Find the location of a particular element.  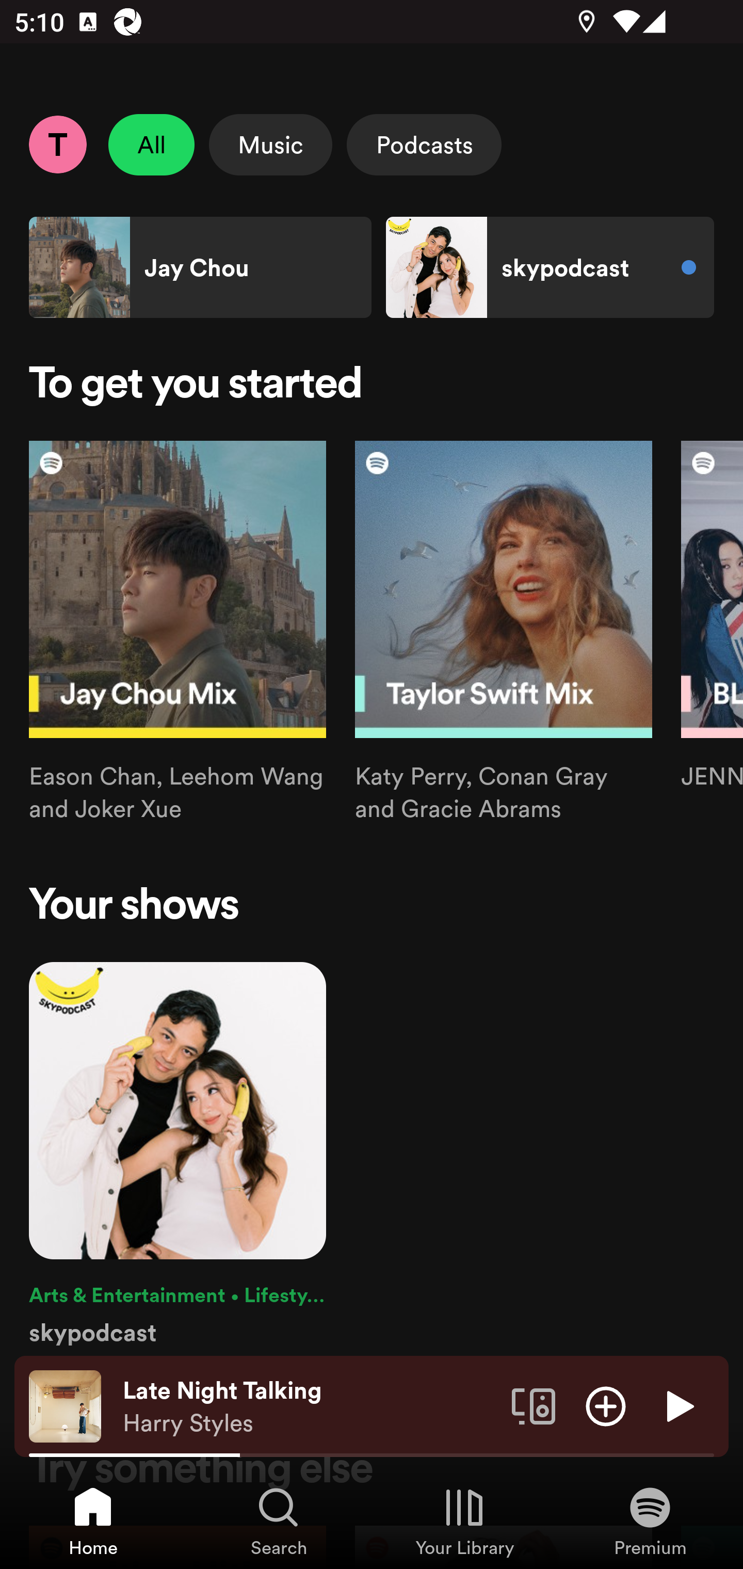

Music Select Music is located at coordinates (270, 145).